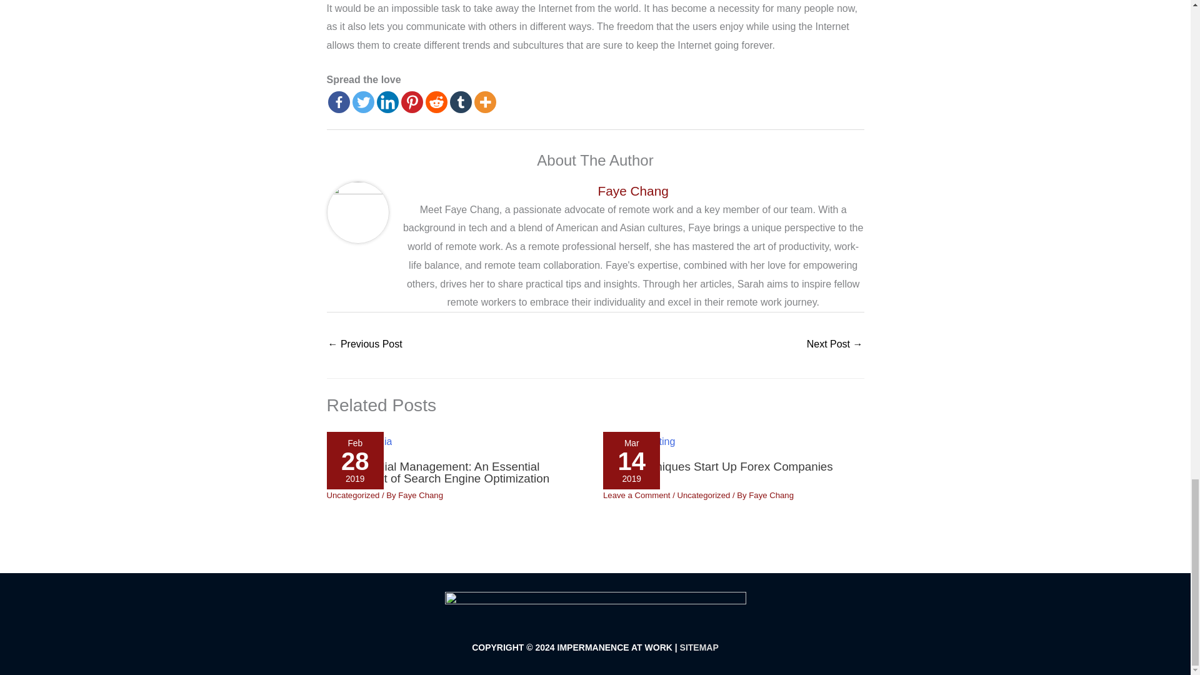 The width and height of the screenshot is (1200, 675). What do you see at coordinates (412, 102) in the screenshot?
I see `Pinterest` at bounding box center [412, 102].